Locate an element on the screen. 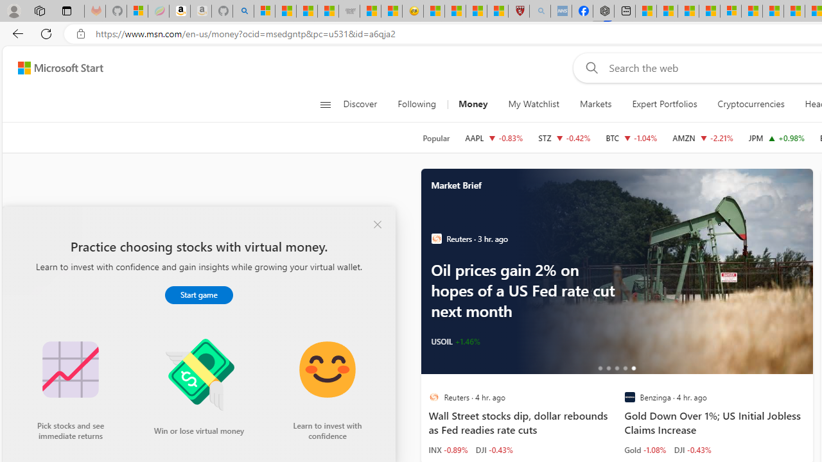 This screenshot has height=462, width=822. Cryptocurrencies is located at coordinates (750, 104).